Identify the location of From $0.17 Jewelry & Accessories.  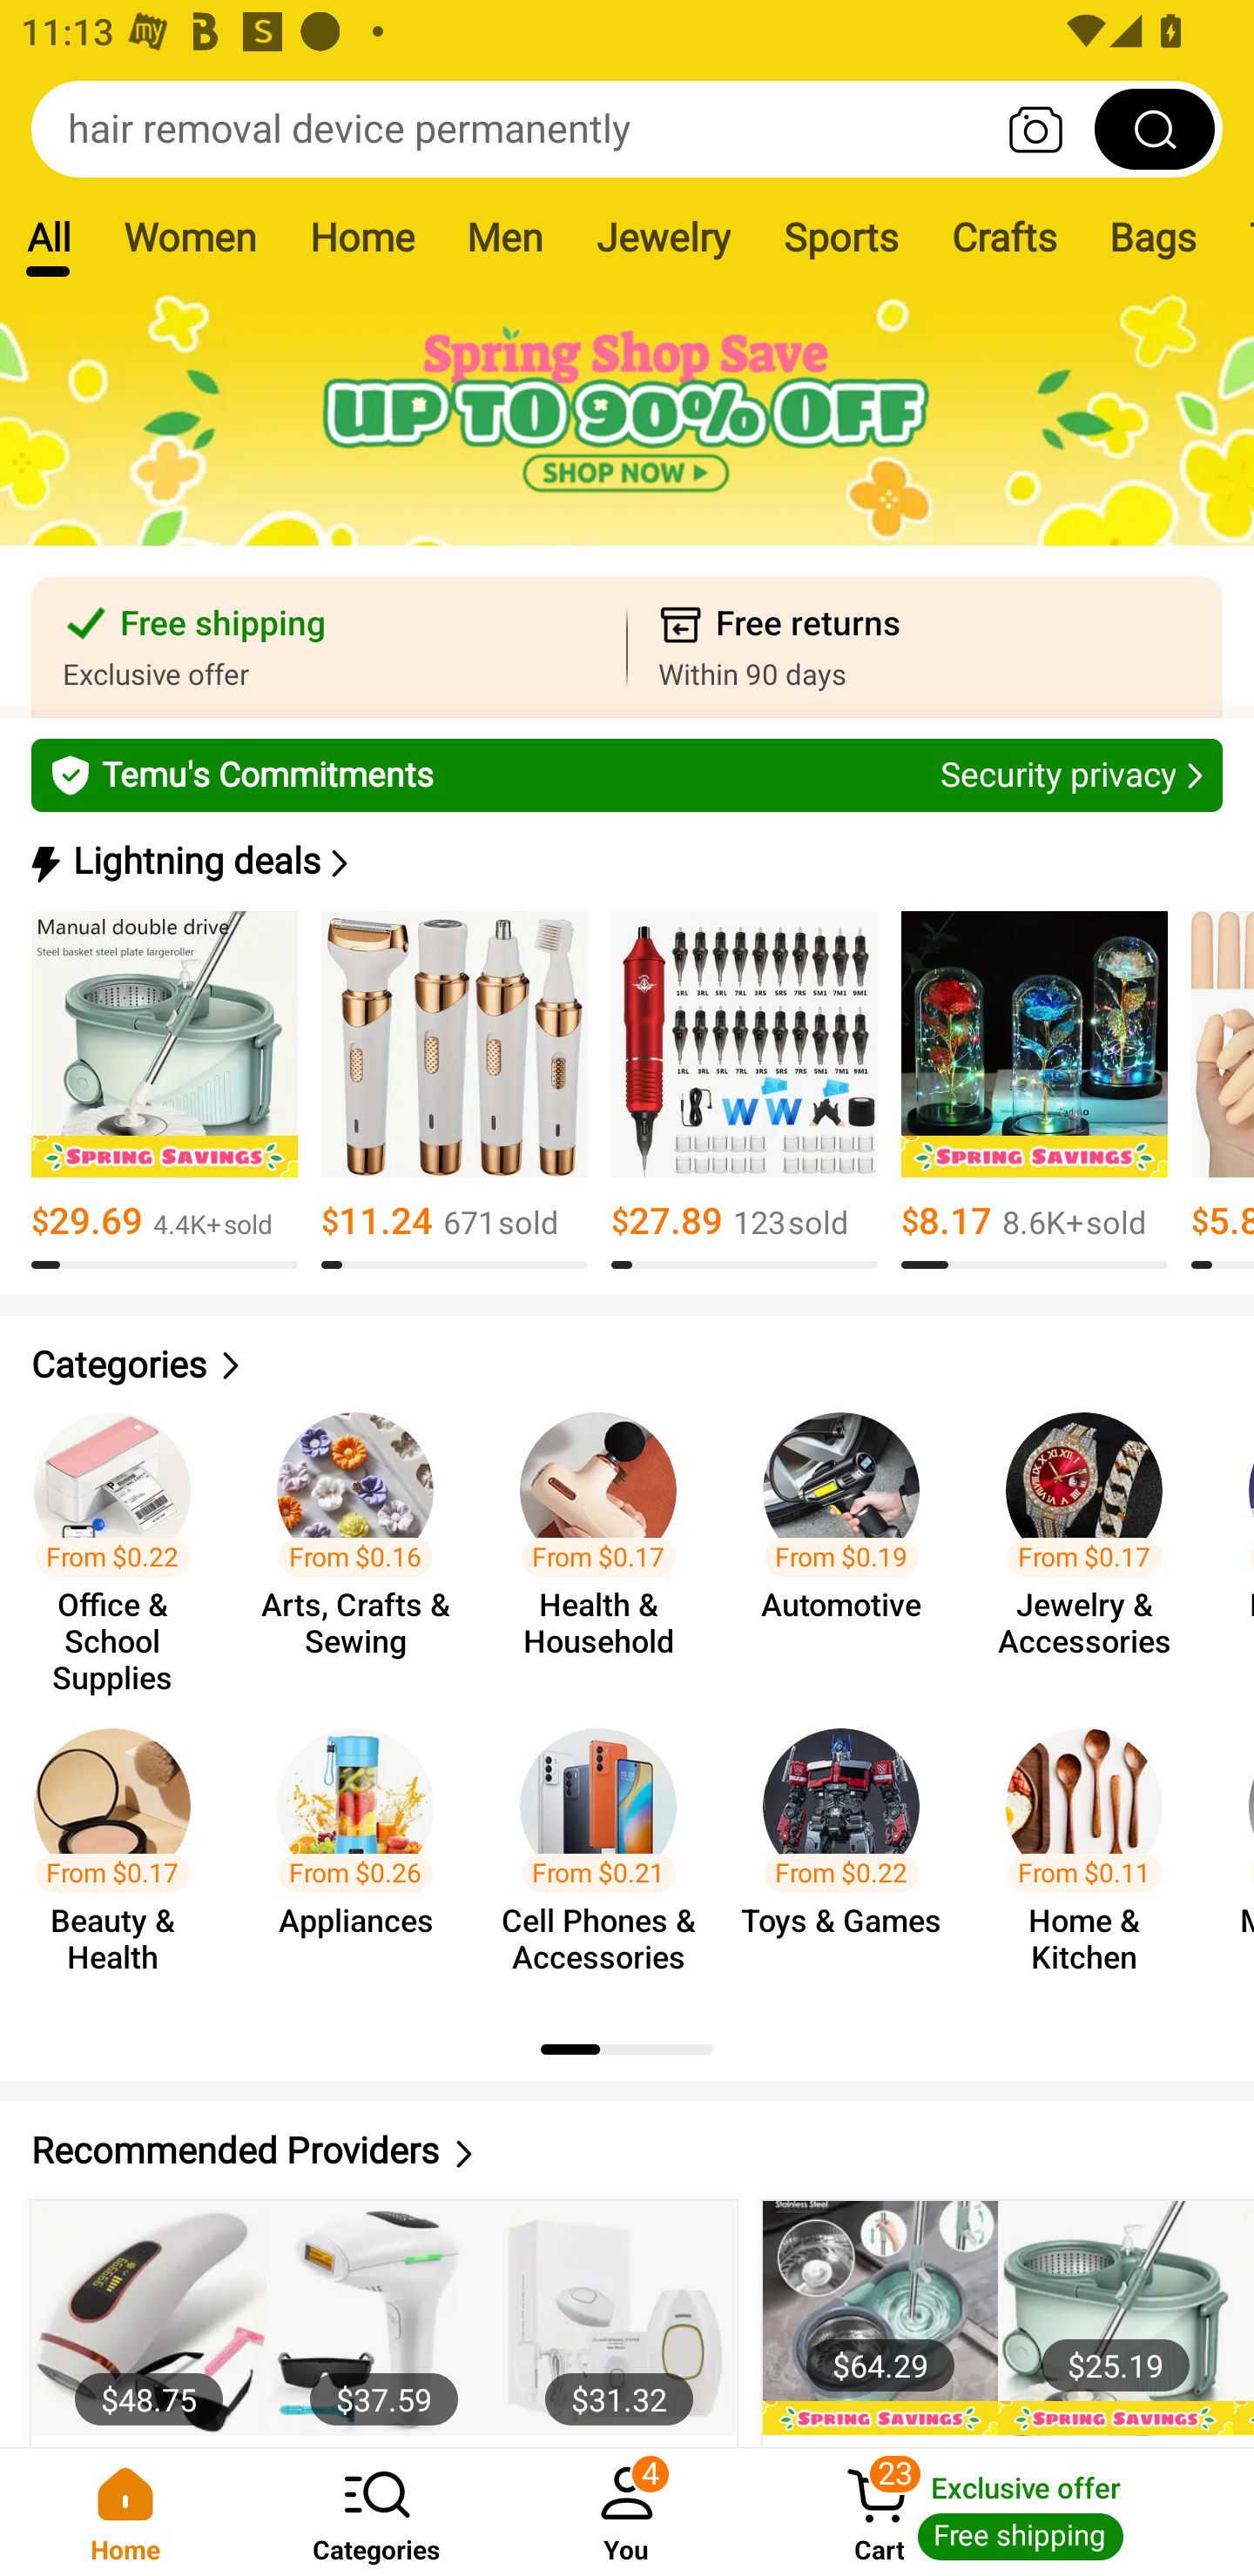
(1094, 1539).